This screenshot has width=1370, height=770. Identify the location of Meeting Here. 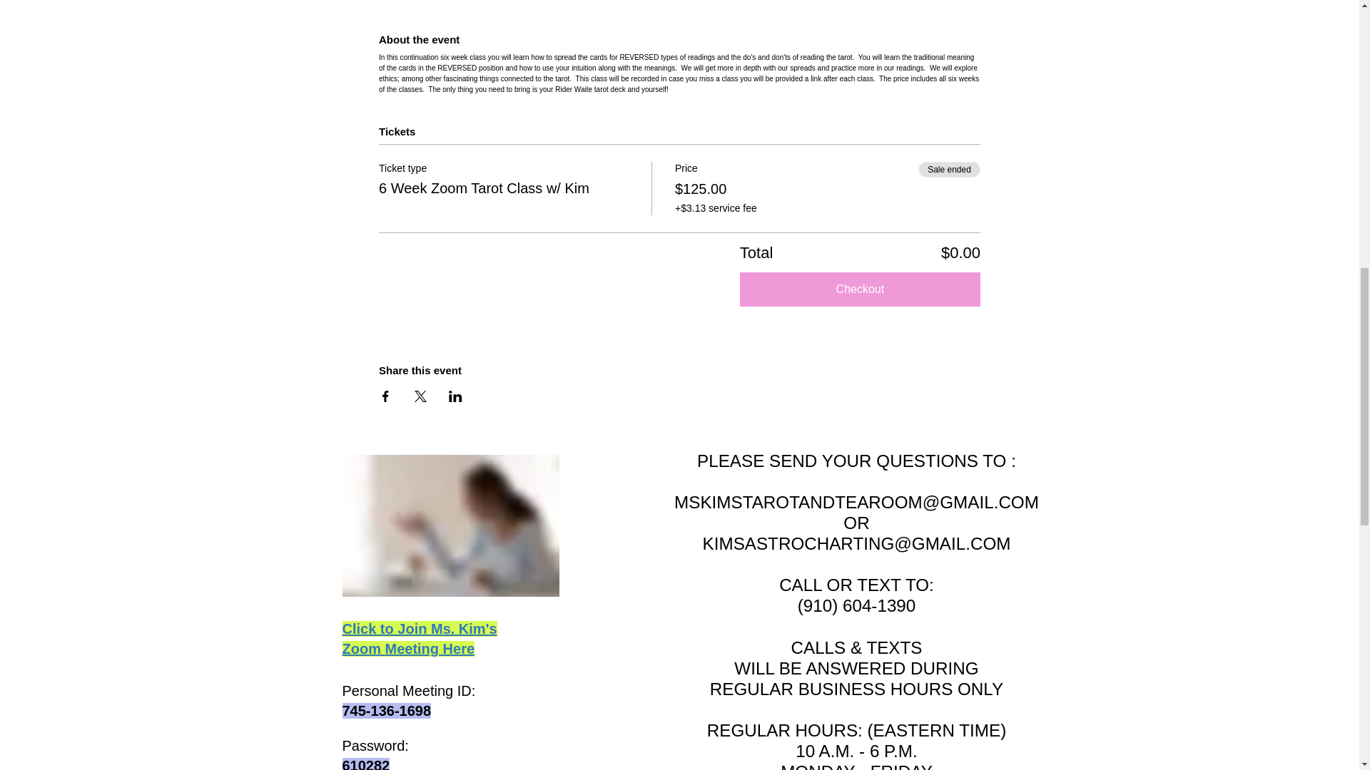
(430, 649).